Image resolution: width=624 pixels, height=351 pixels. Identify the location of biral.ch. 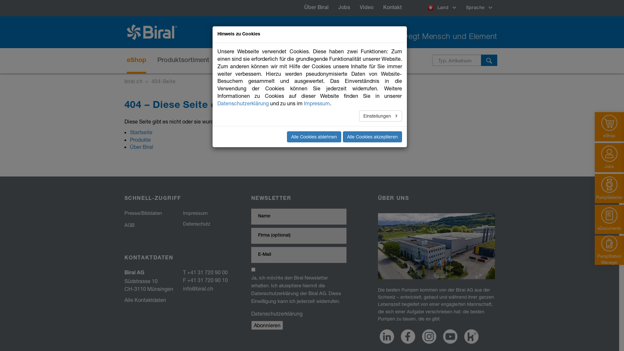
(133, 81).